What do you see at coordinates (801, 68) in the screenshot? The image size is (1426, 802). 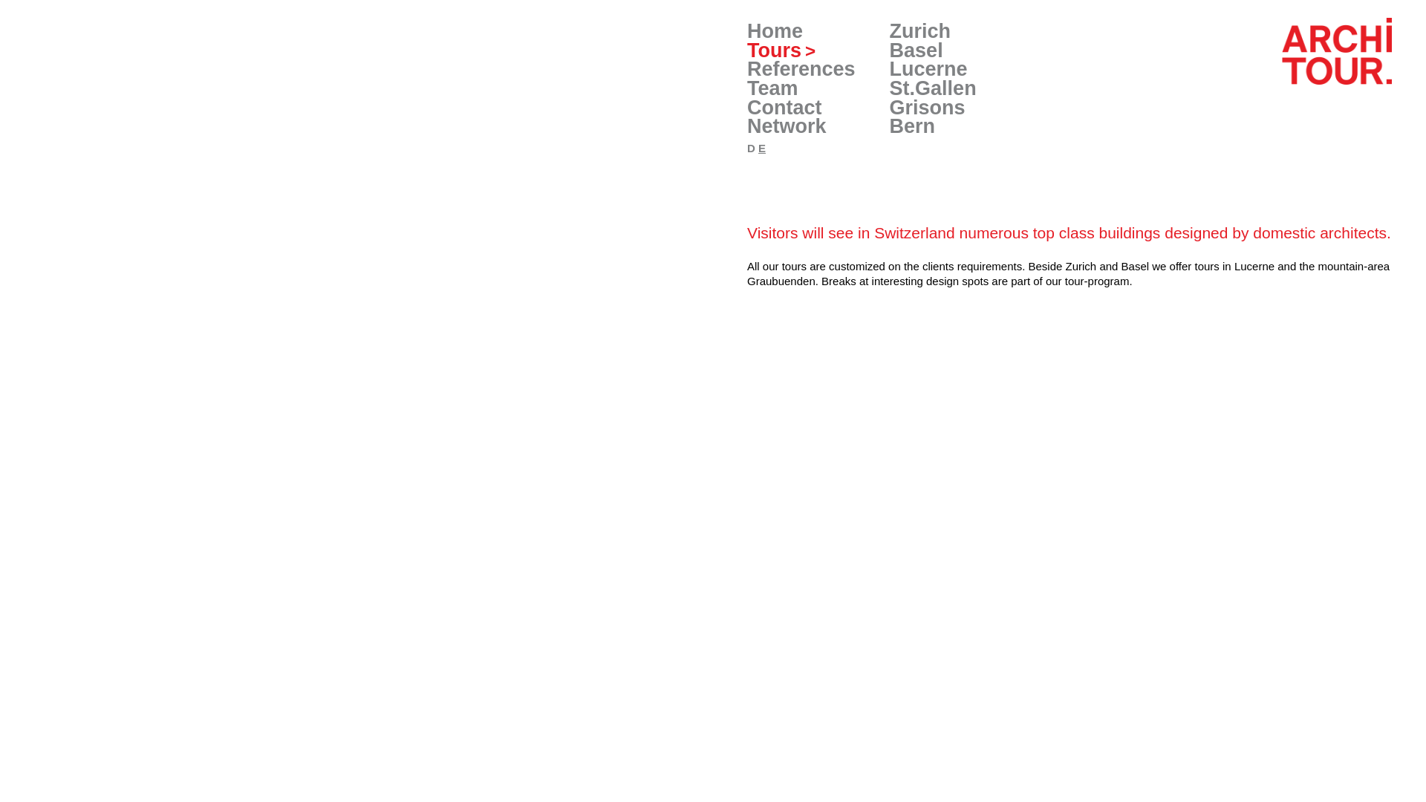 I see `References` at bounding box center [801, 68].